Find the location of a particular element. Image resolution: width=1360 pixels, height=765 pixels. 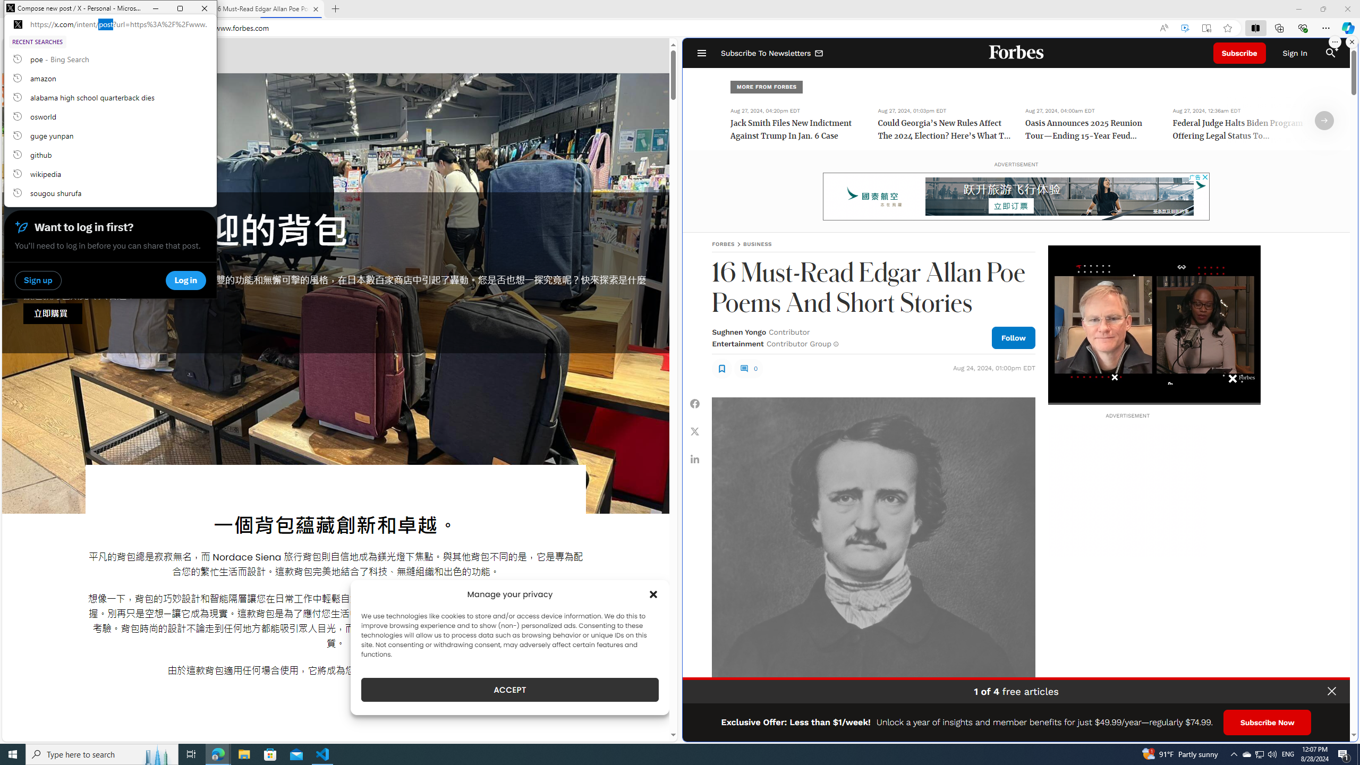

File Explorer is located at coordinates (244, 754).